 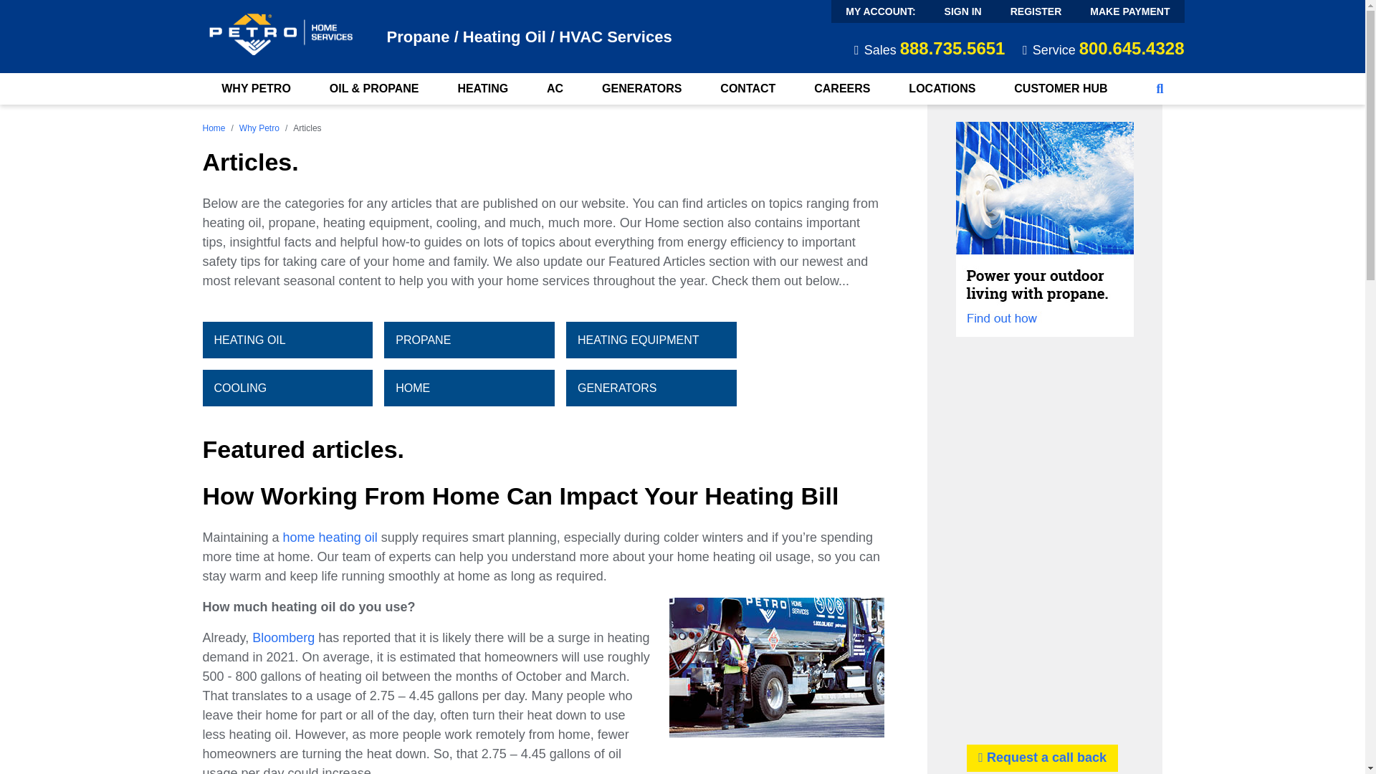 What do you see at coordinates (963, 11) in the screenshot?
I see `SIGN IN` at bounding box center [963, 11].